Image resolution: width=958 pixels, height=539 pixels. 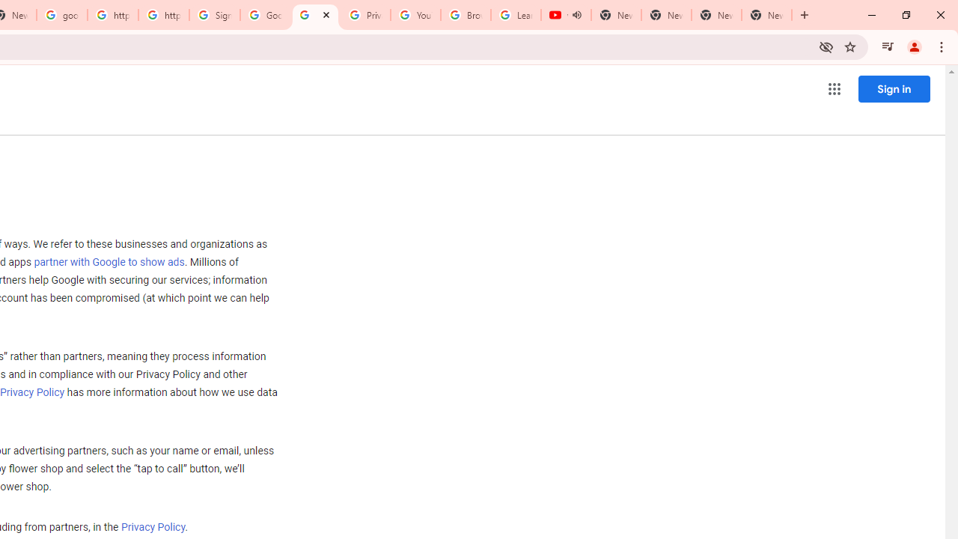 What do you see at coordinates (112, 15) in the screenshot?
I see `https://scholar.google.com/` at bounding box center [112, 15].